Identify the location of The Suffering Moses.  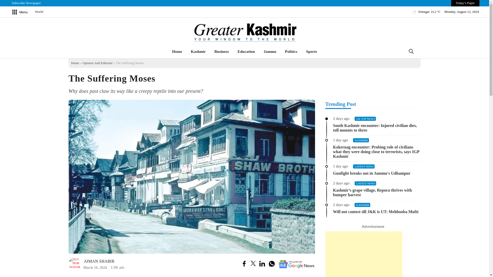
(91, 264).